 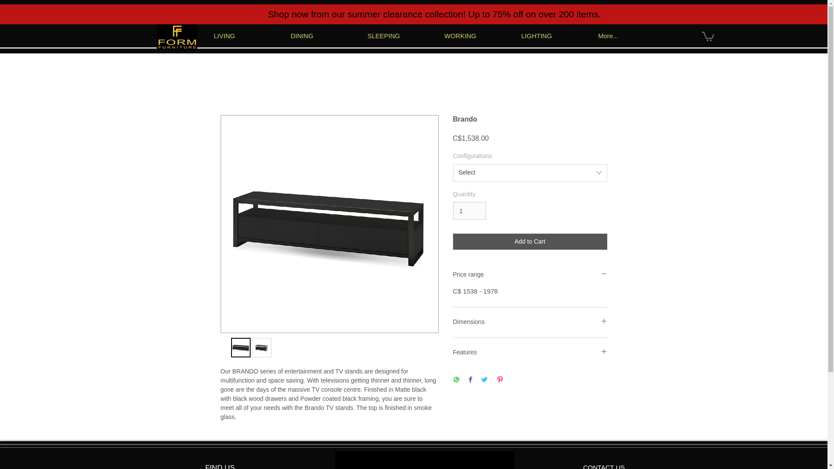 I want to click on LIGHTING, so click(x=555, y=36).